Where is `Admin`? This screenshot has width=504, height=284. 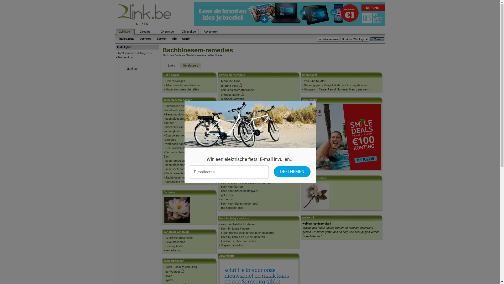
Admin is located at coordinates (186, 39).